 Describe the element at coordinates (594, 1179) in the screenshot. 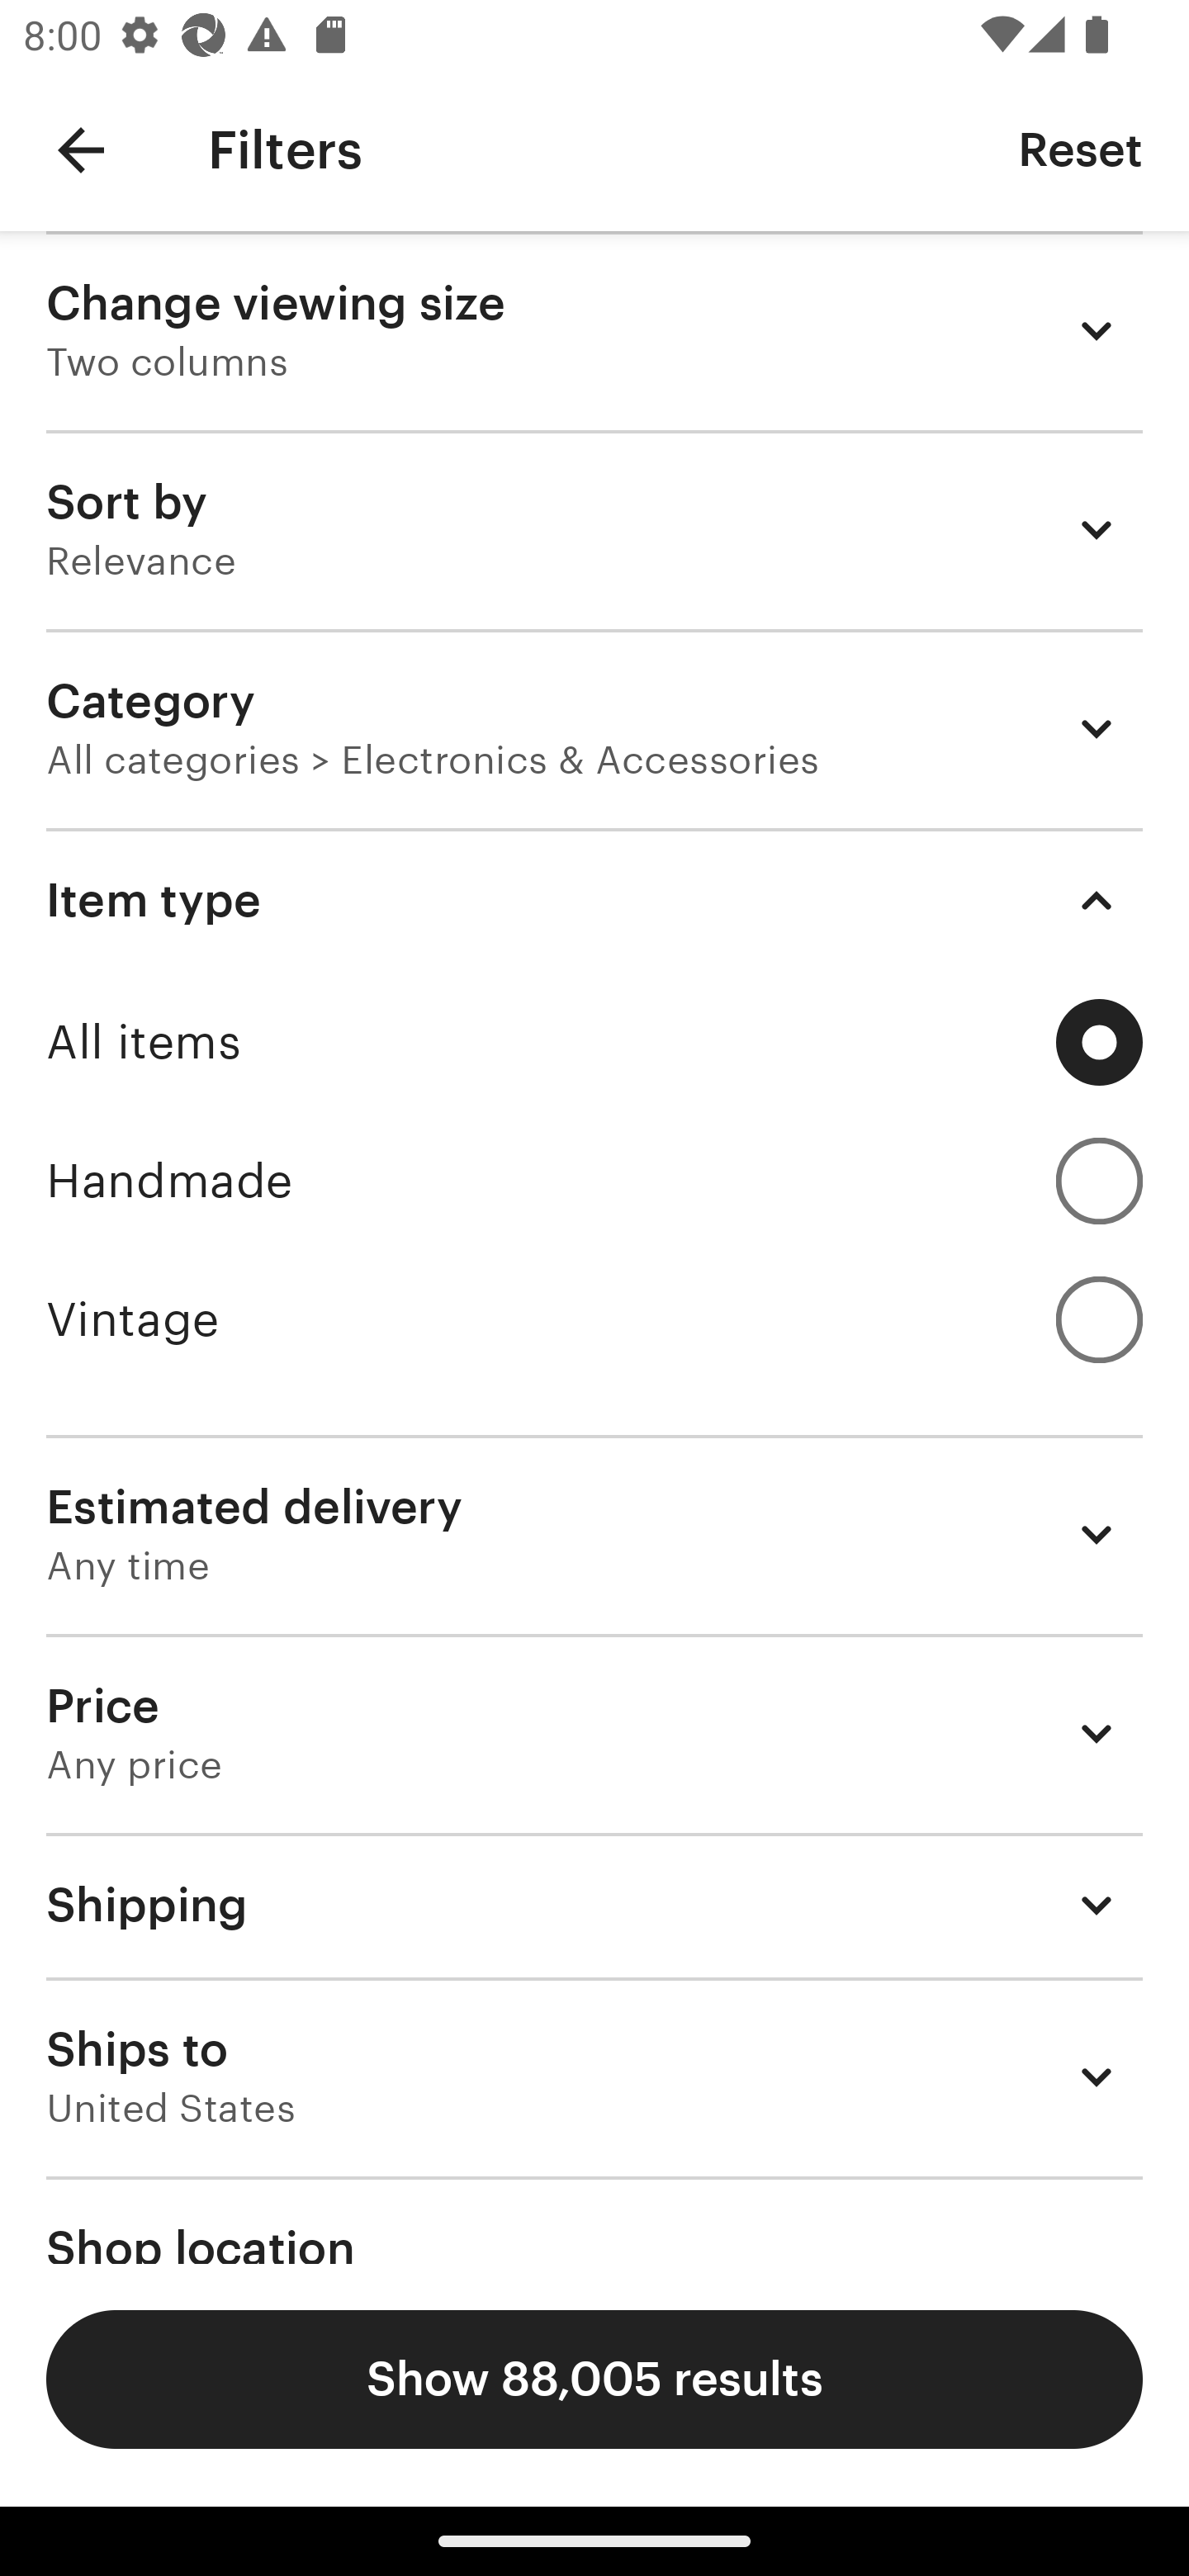

I see `Handmade` at that location.